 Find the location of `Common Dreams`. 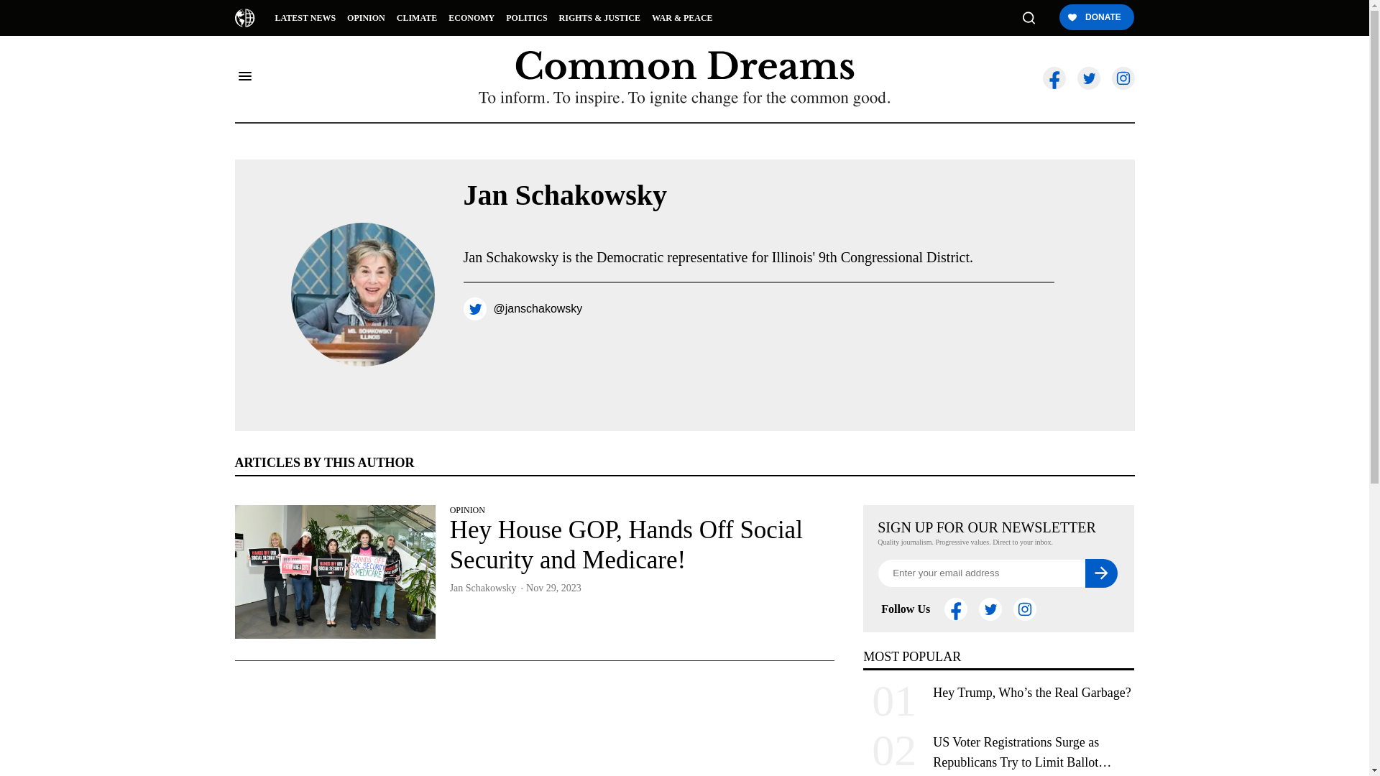

Common Dreams is located at coordinates (244, 17).